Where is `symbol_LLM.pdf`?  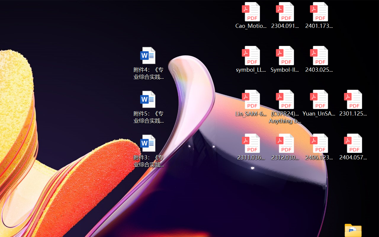
symbol_LLM.pdf is located at coordinates (250, 59).